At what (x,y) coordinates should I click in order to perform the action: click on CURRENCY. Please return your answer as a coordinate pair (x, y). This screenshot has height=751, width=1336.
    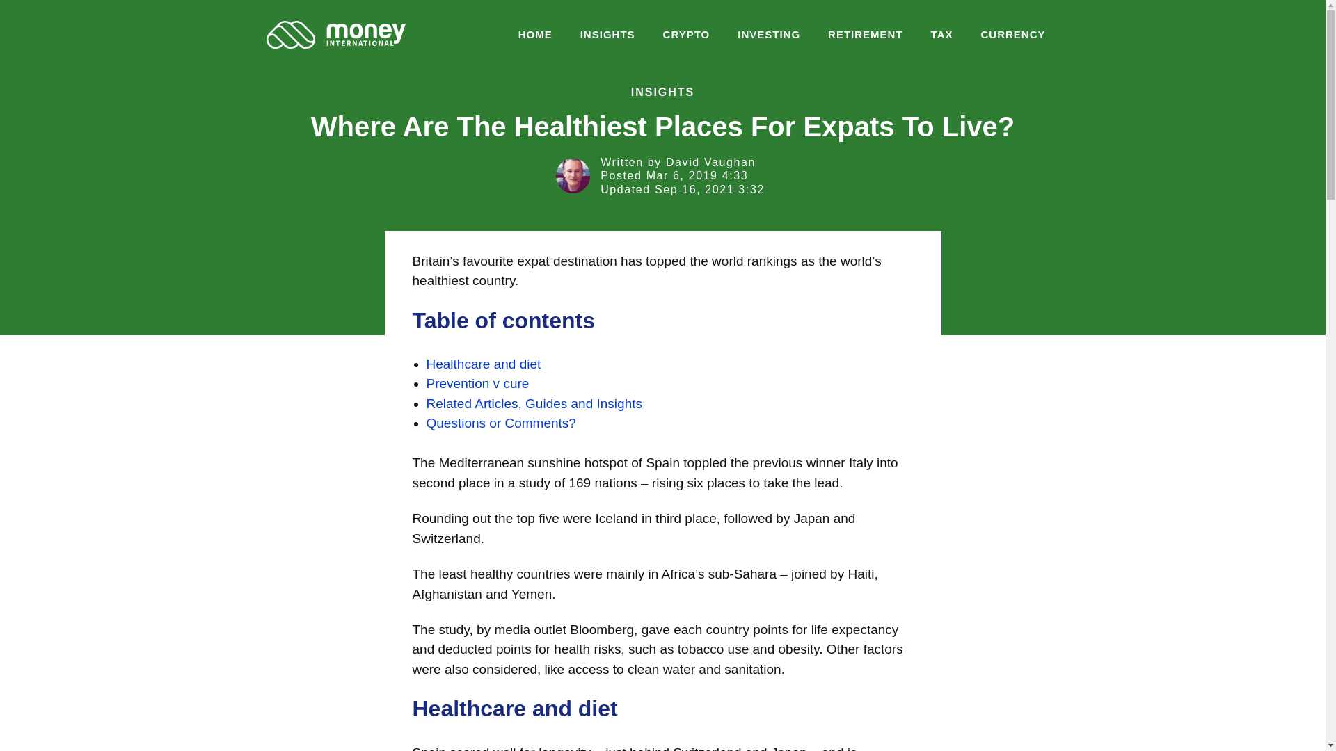
    Looking at the image, I should click on (1012, 35).